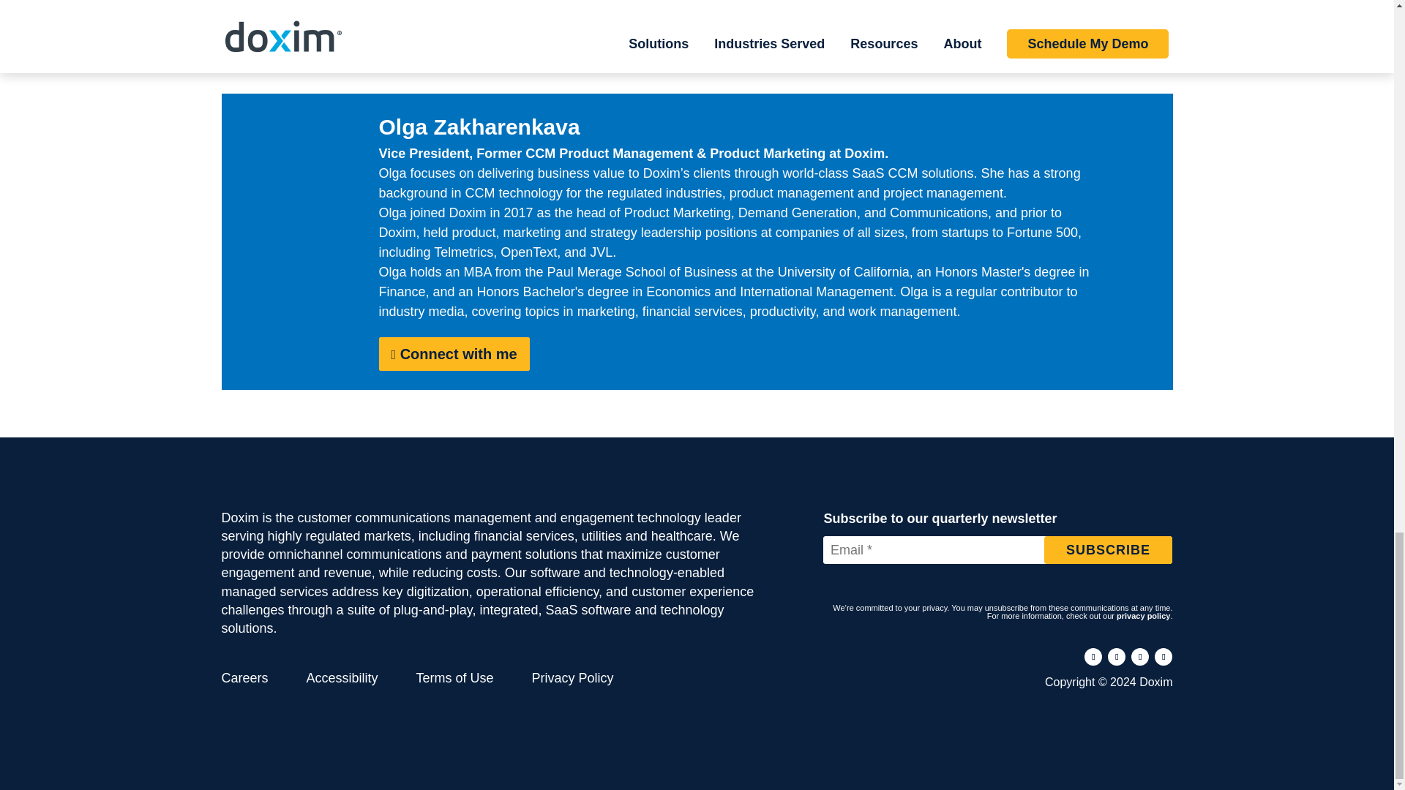 This screenshot has height=790, width=1405. What do you see at coordinates (1117, 657) in the screenshot?
I see `Follow on LinkedIn` at bounding box center [1117, 657].